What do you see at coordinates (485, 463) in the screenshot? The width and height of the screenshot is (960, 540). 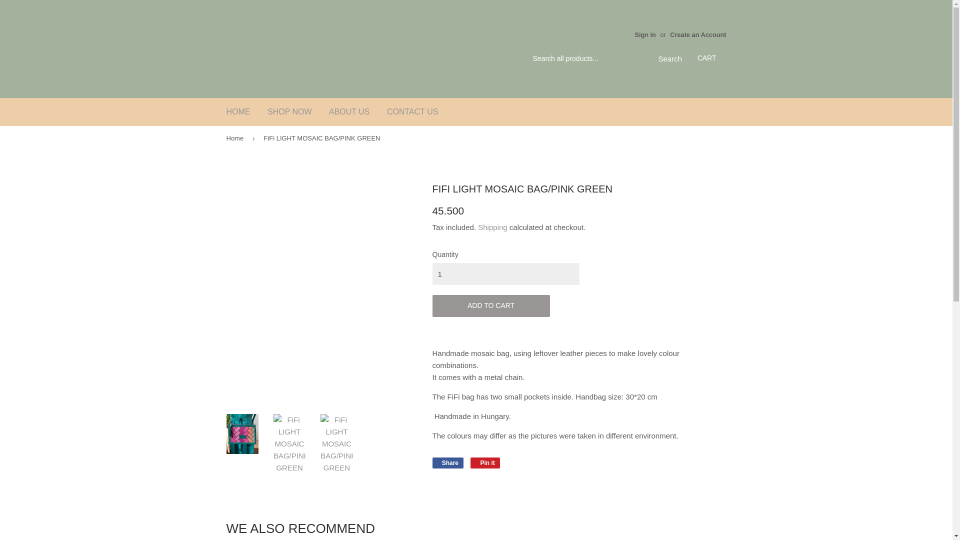 I see `Pin on Pinterest` at bounding box center [485, 463].